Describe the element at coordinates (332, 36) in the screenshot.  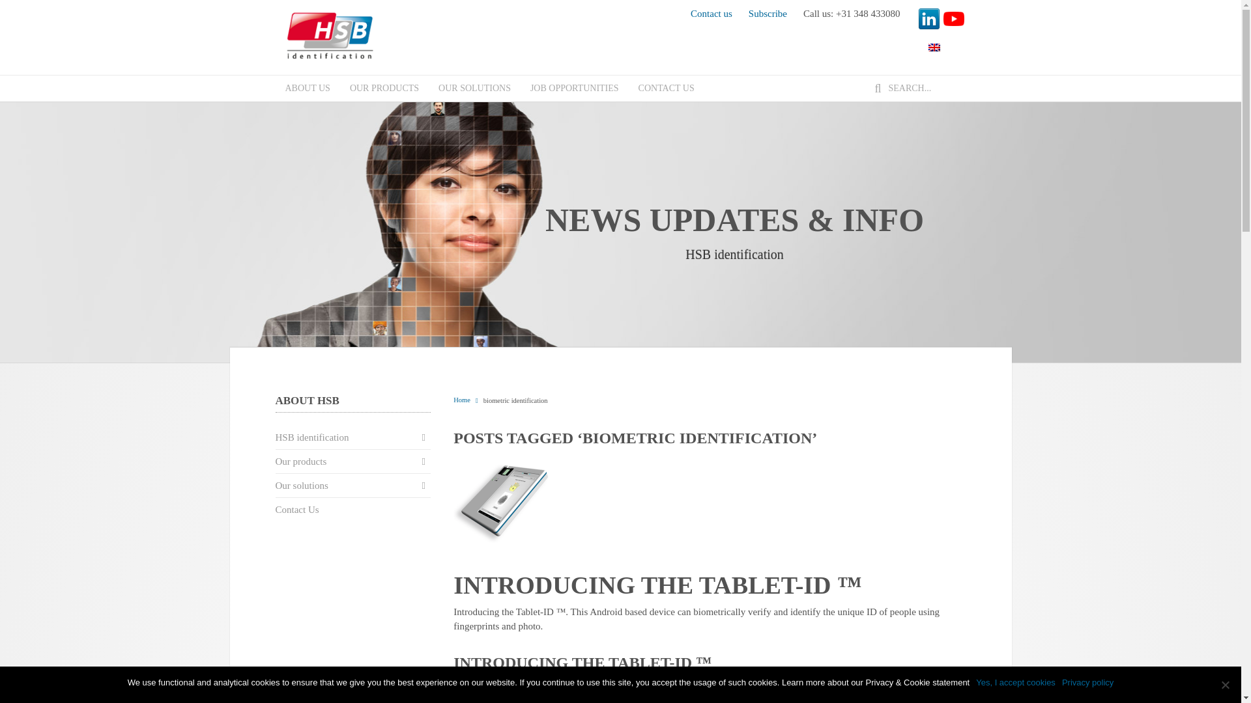
I see `HSB identification` at that location.